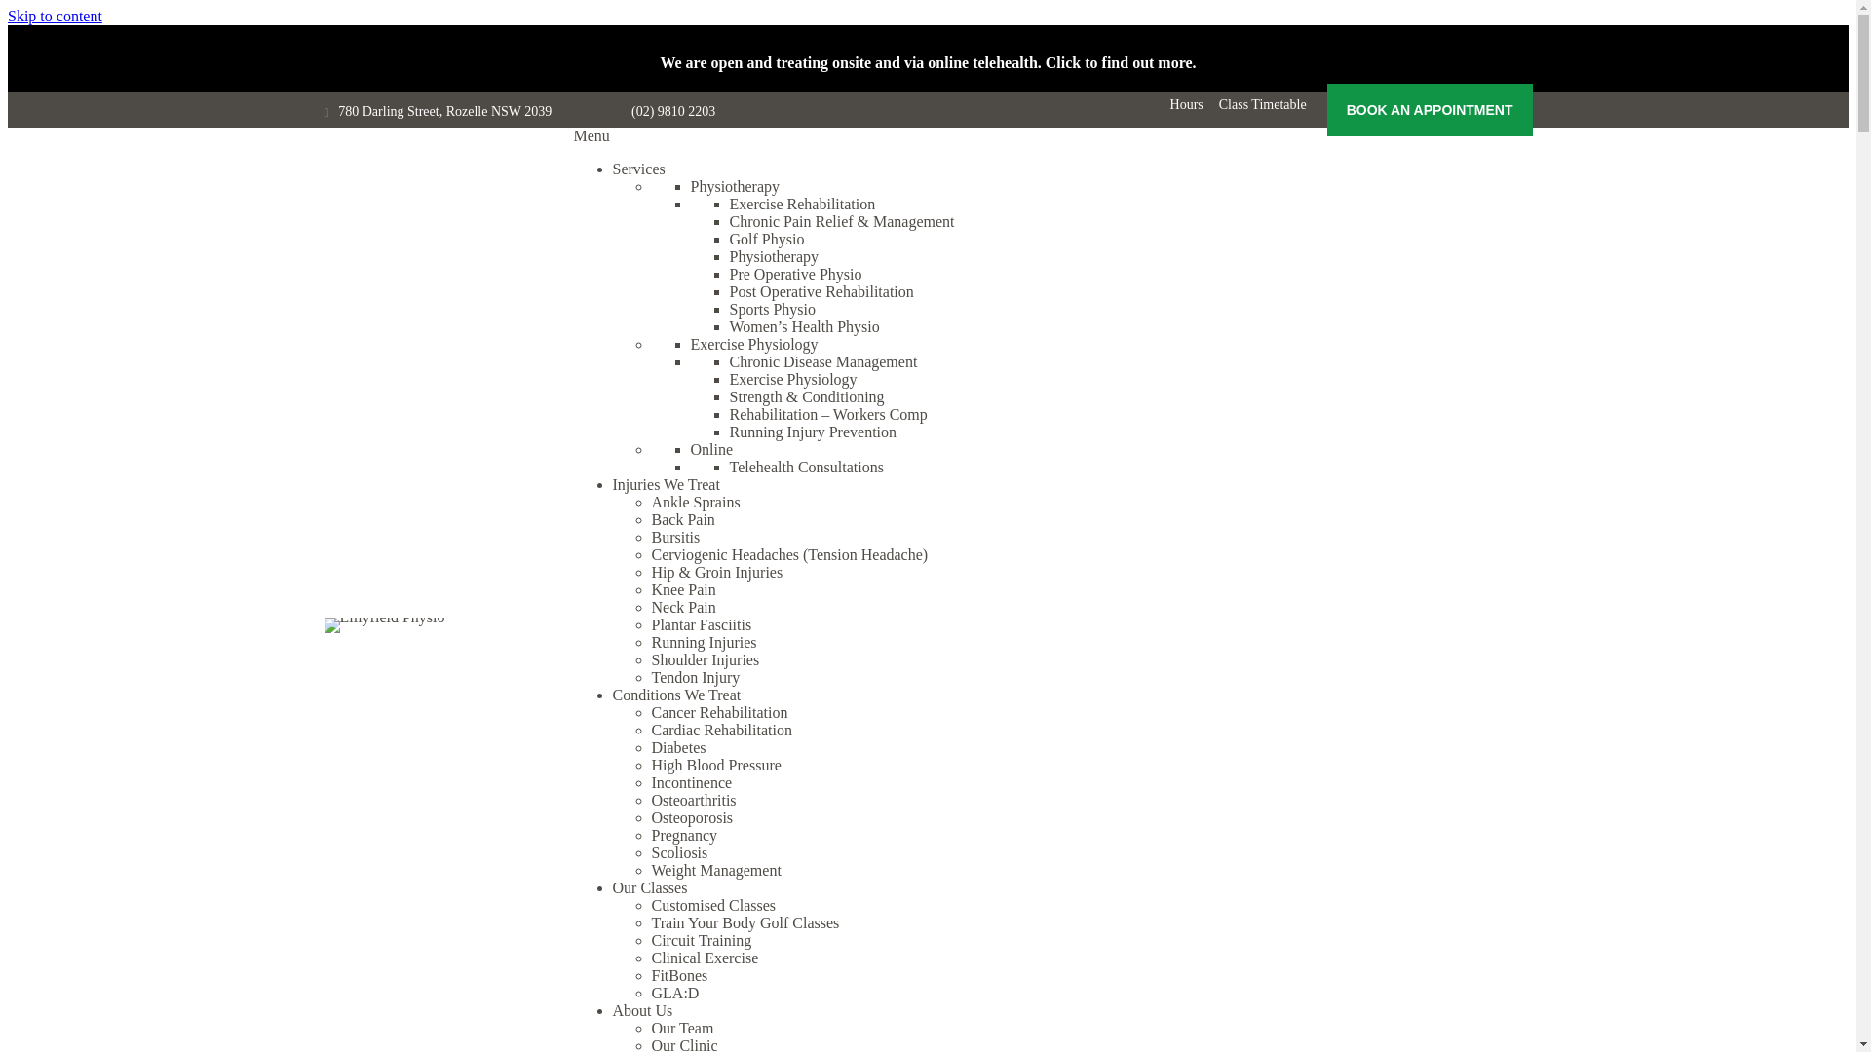 This screenshot has height=1052, width=1871. What do you see at coordinates (806, 468) in the screenshot?
I see `Telehealth Consultations` at bounding box center [806, 468].